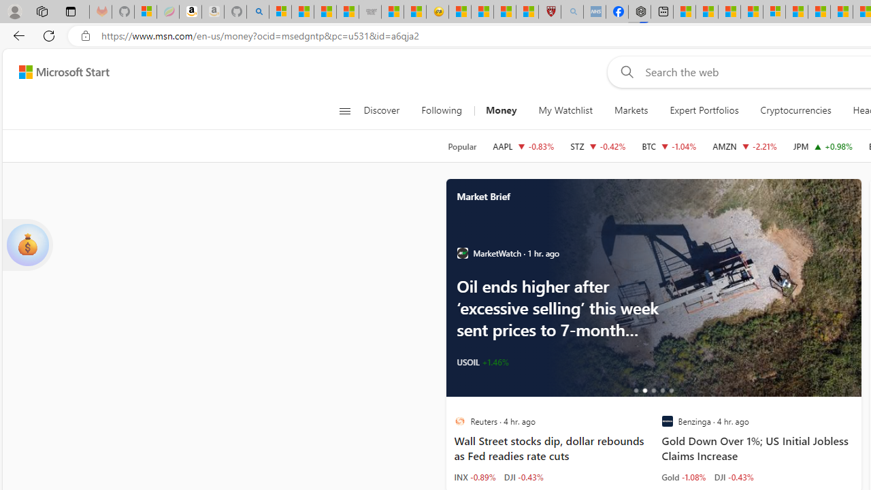 Image resolution: width=871 pixels, height=490 pixels. I want to click on MarketWatch, so click(462, 253).